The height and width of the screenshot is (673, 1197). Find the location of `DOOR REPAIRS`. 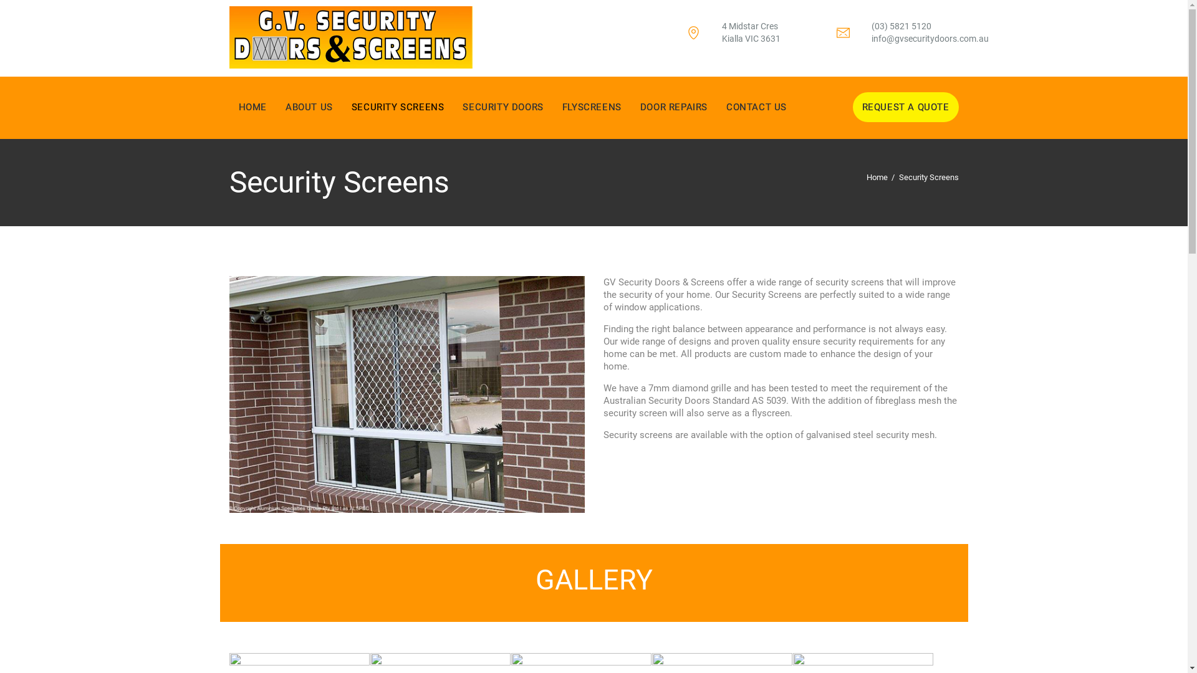

DOOR REPAIRS is located at coordinates (674, 107).